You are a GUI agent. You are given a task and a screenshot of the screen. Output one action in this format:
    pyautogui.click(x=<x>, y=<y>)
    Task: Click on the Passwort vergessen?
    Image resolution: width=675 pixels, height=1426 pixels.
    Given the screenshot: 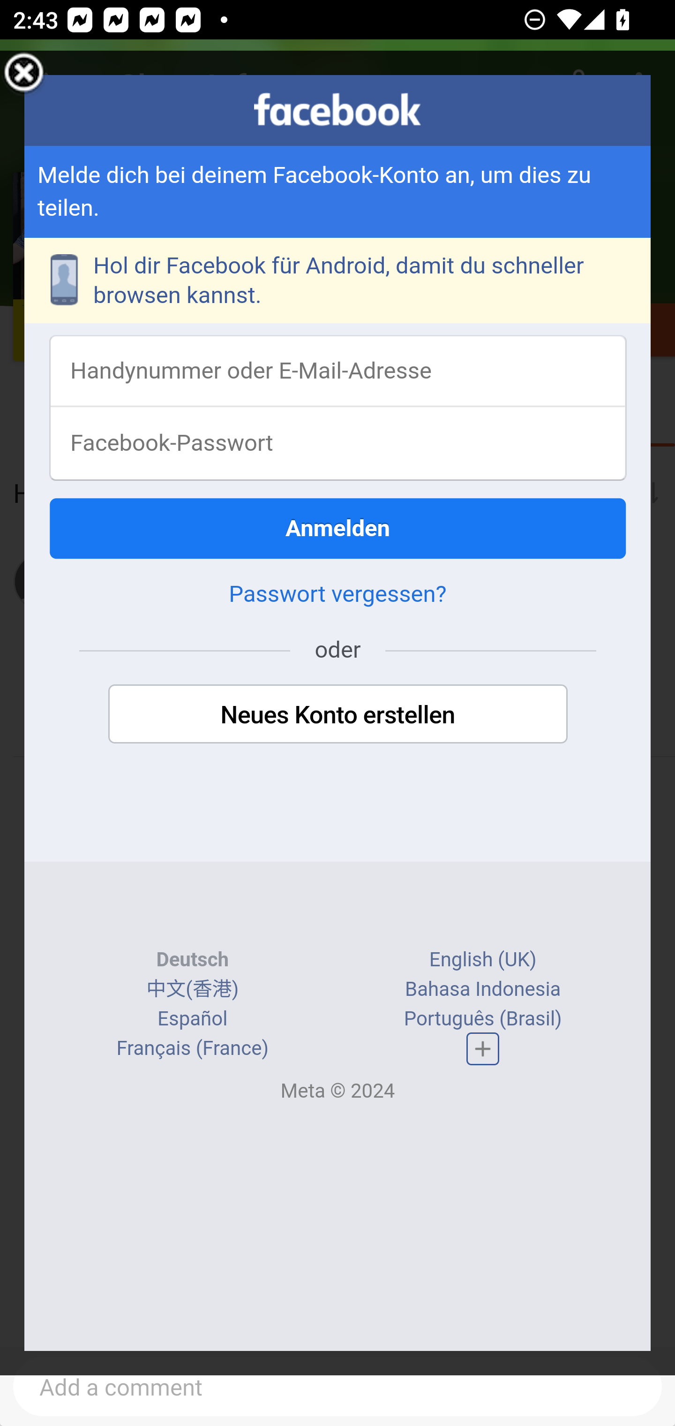 What is the action you would take?
    pyautogui.click(x=337, y=595)
    